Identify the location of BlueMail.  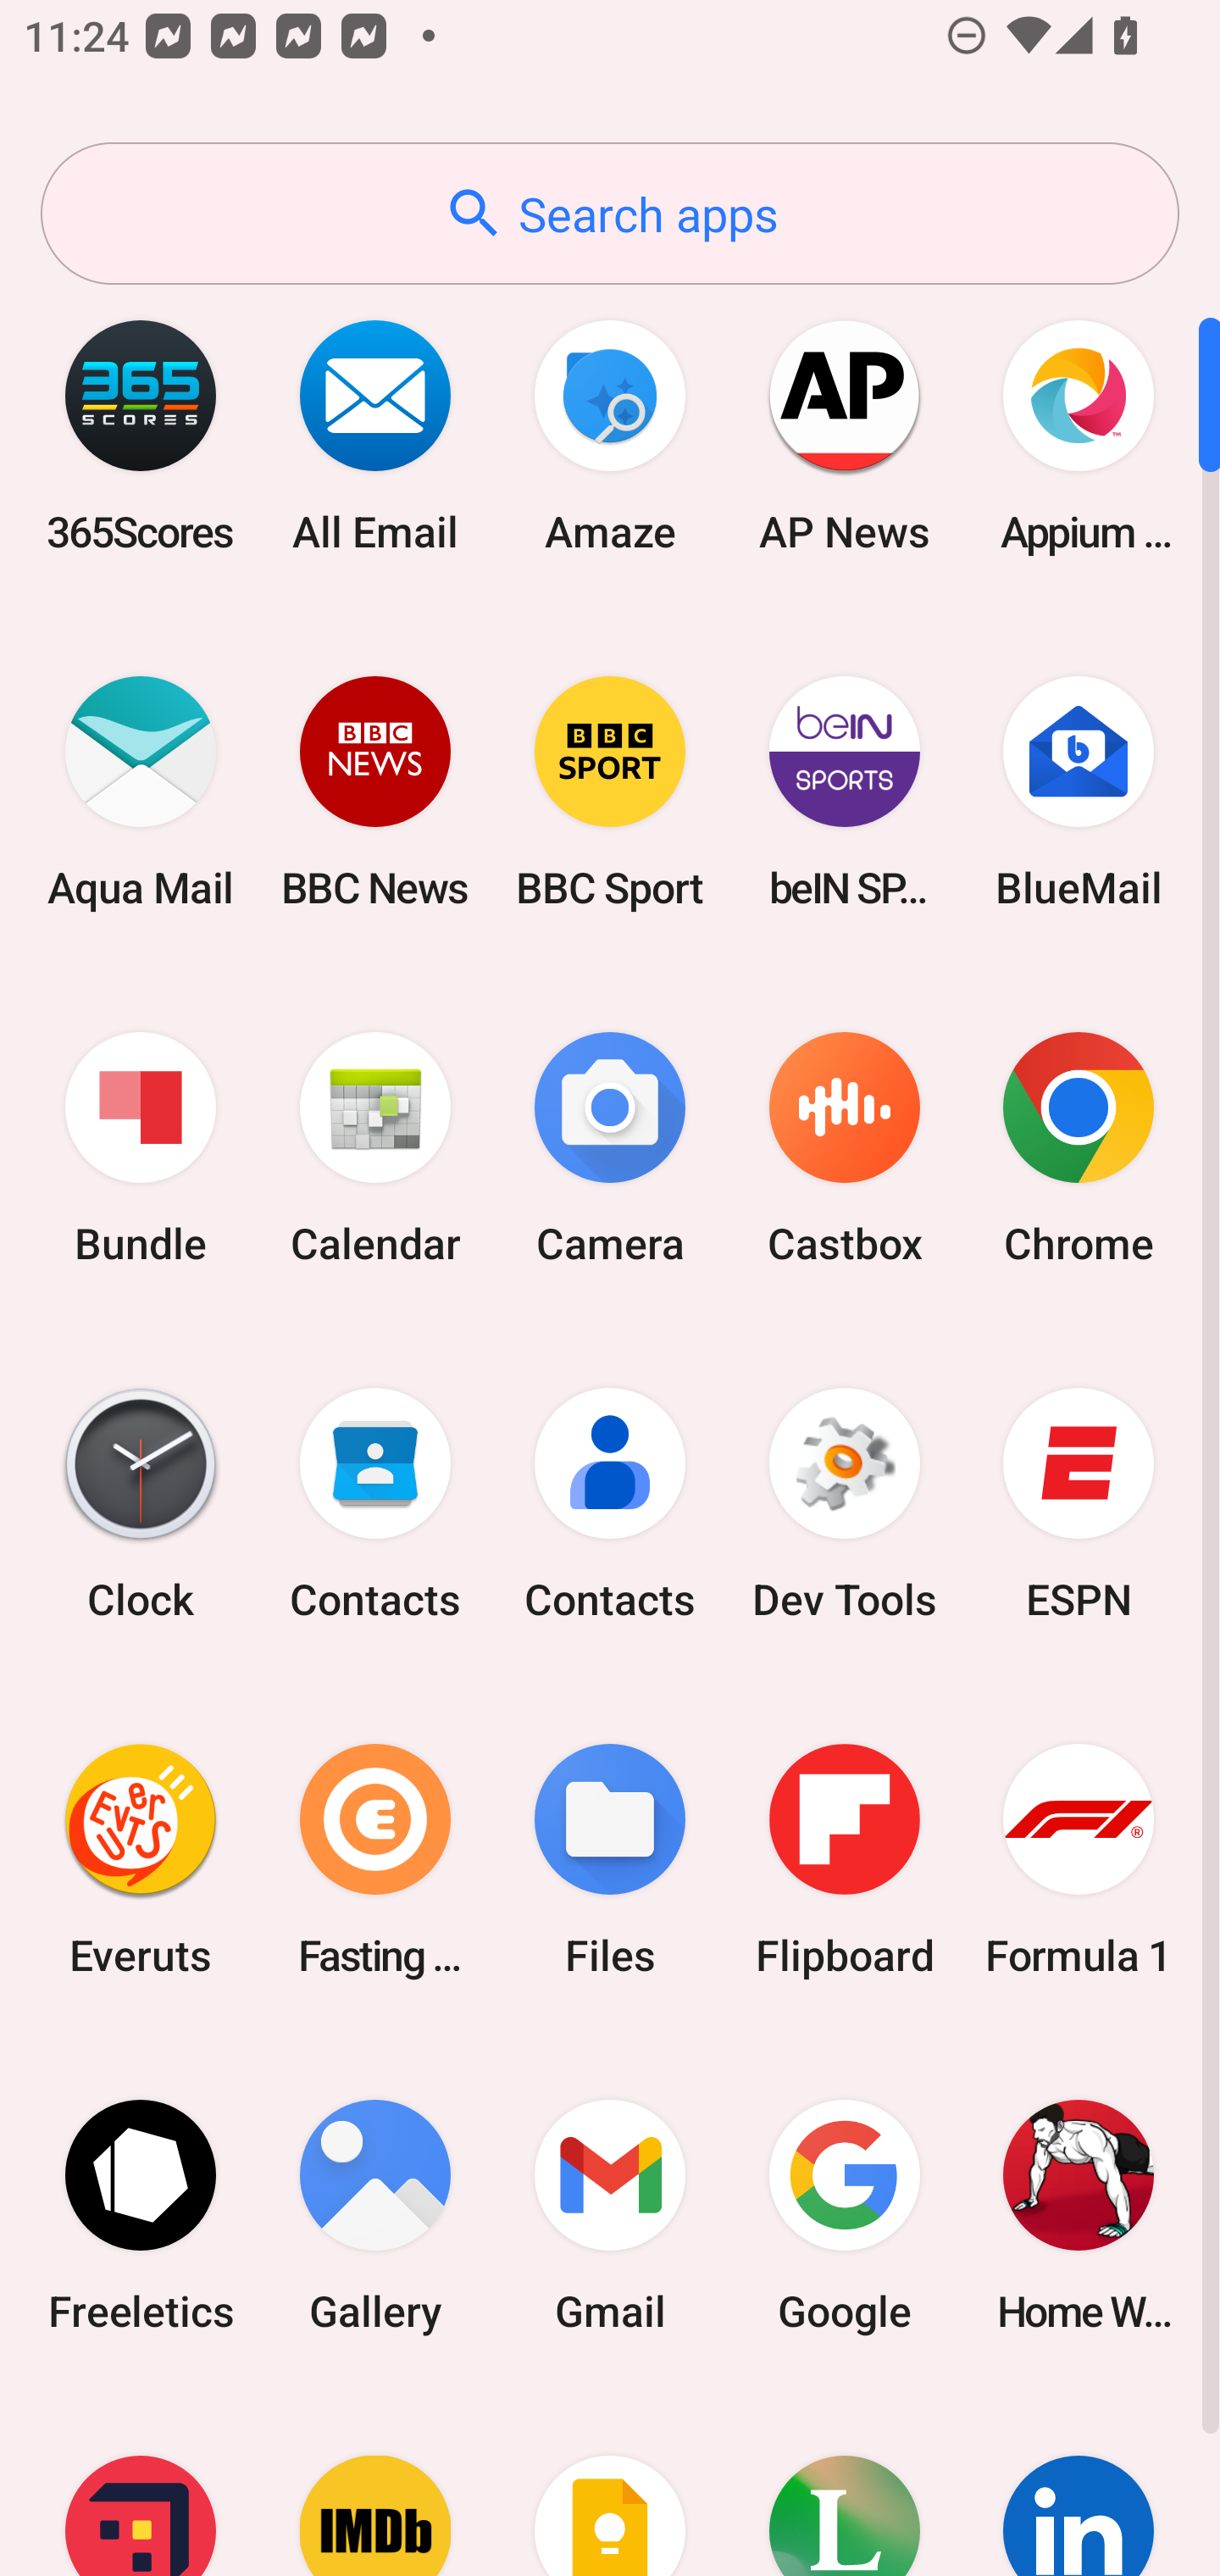
(1079, 791).